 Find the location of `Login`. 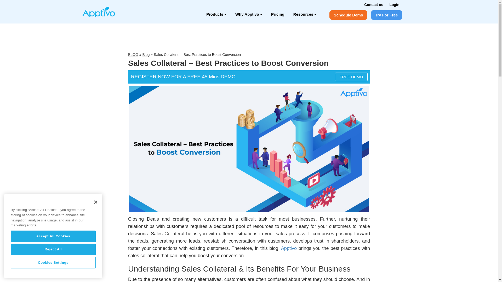

Login is located at coordinates (394, 4).